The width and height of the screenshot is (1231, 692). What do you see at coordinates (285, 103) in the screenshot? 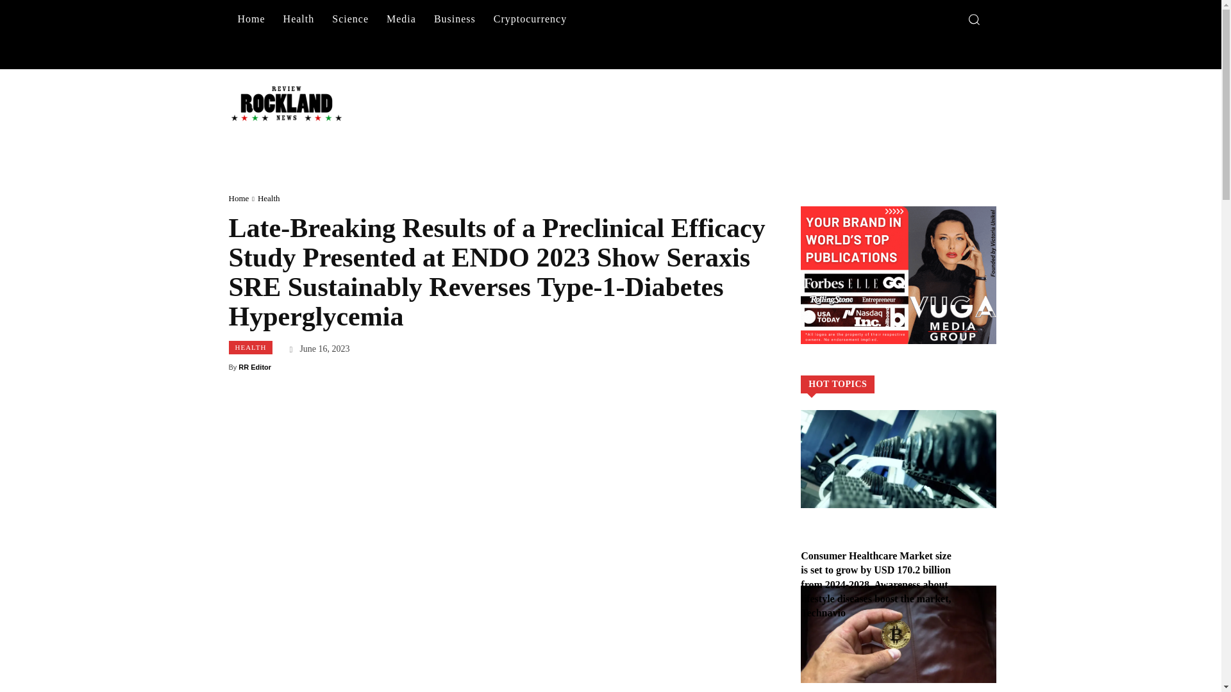
I see `rockland review news` at bounding box center [285, 103].